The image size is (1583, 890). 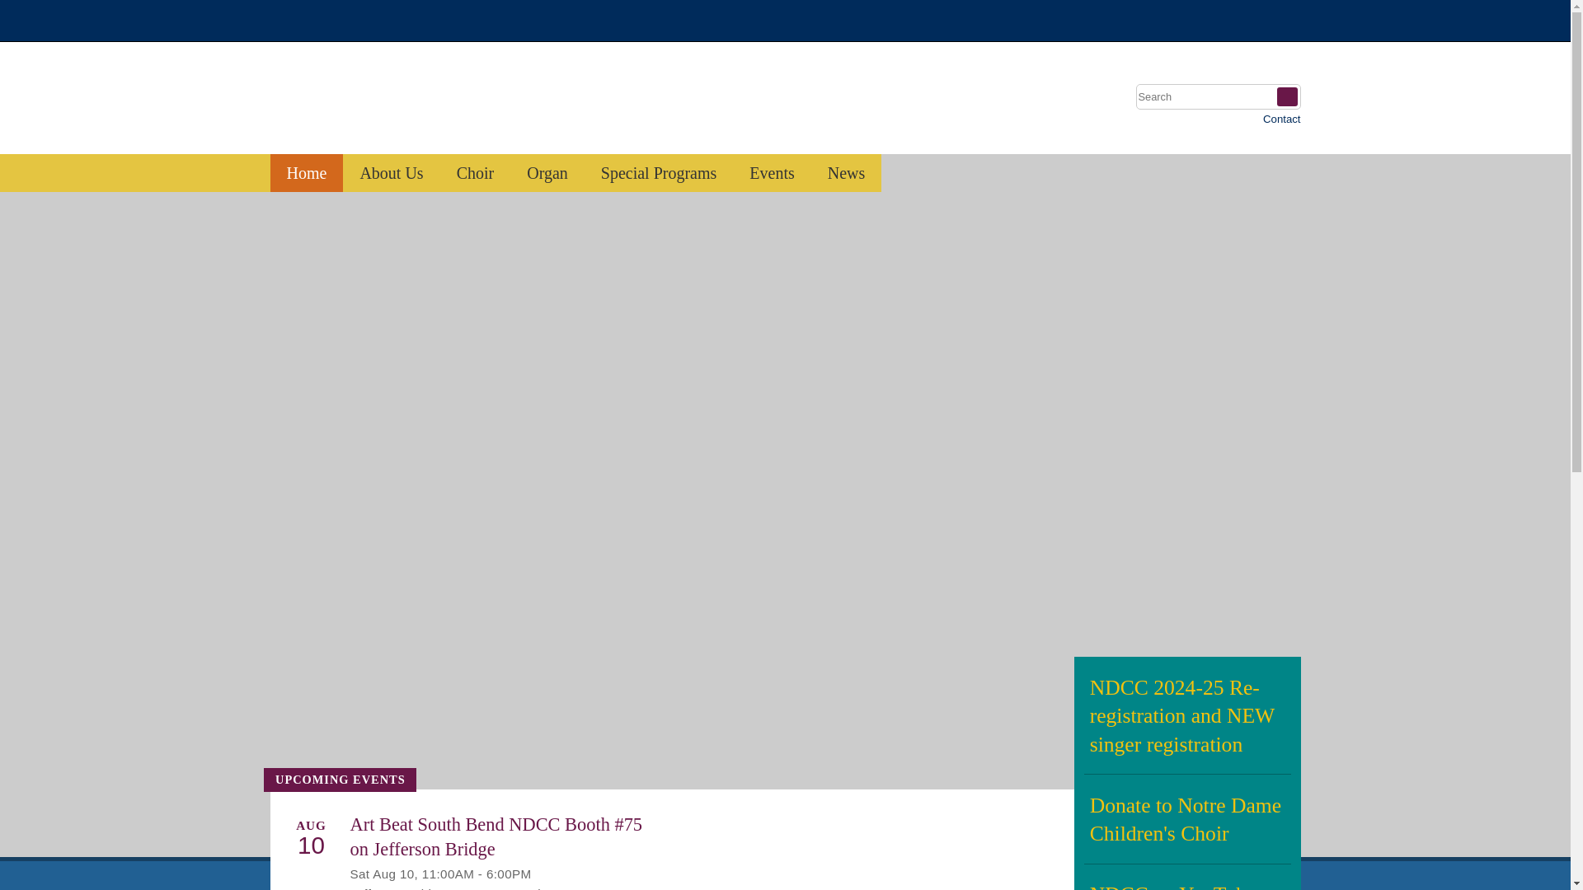 I want to click on Special Programs, so click(x=659, y=173).